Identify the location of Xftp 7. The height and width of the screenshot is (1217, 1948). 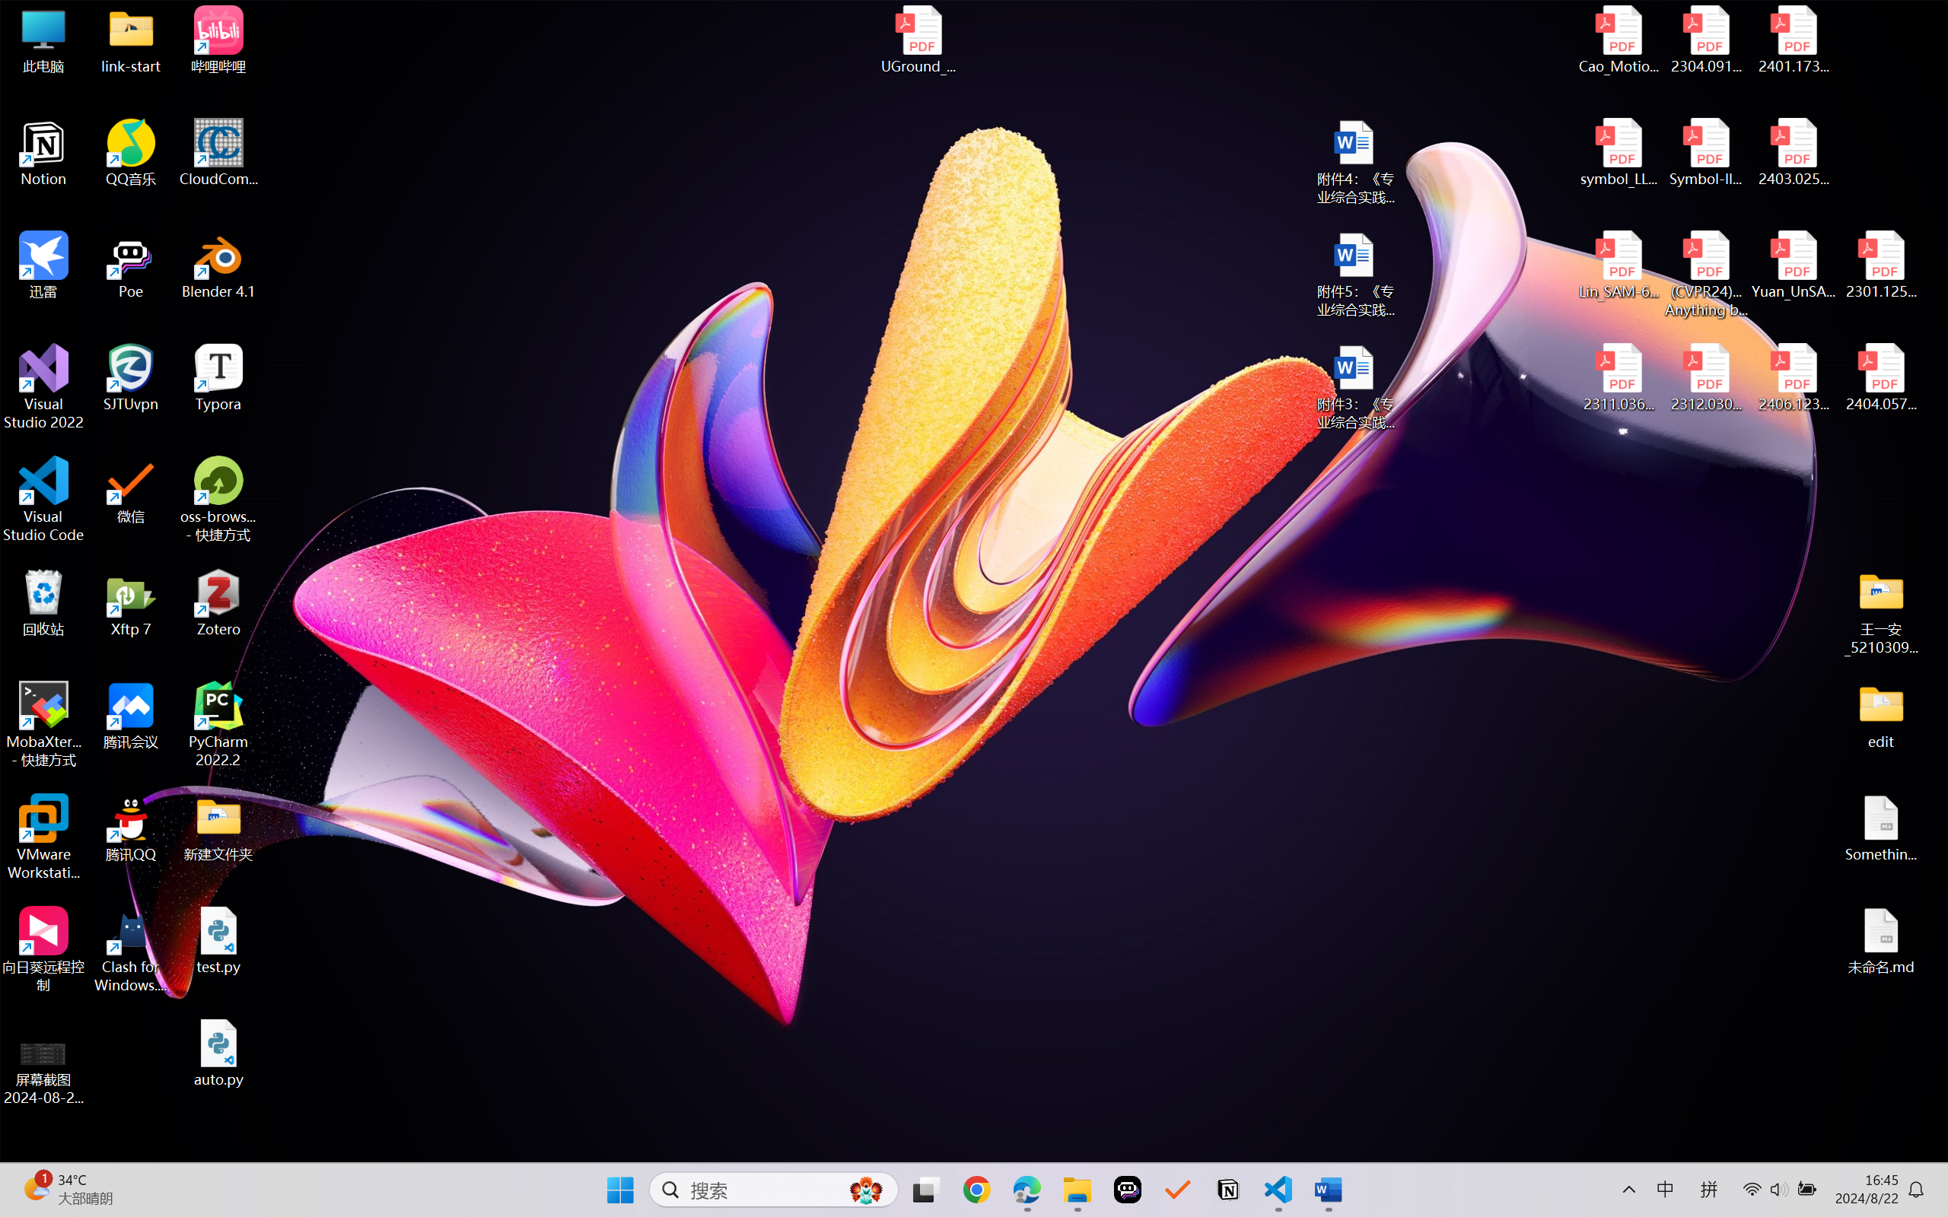
(131, 603).